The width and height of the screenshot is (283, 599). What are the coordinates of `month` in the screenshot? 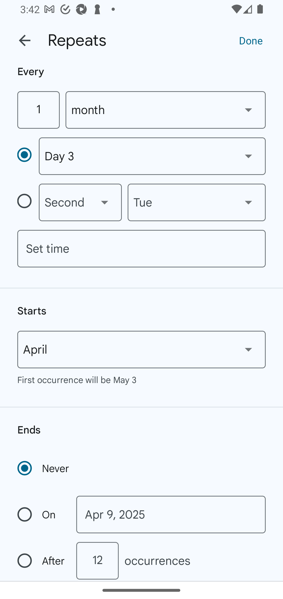 It's located at (166, 110).